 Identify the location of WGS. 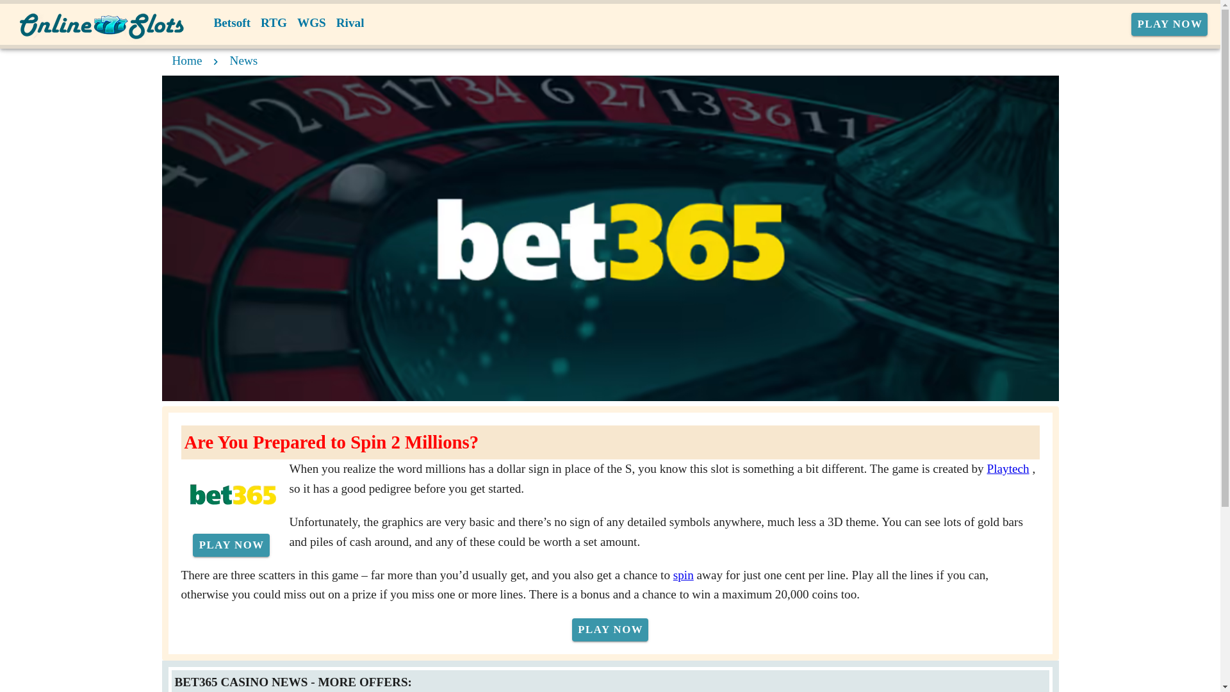
(311, 23).